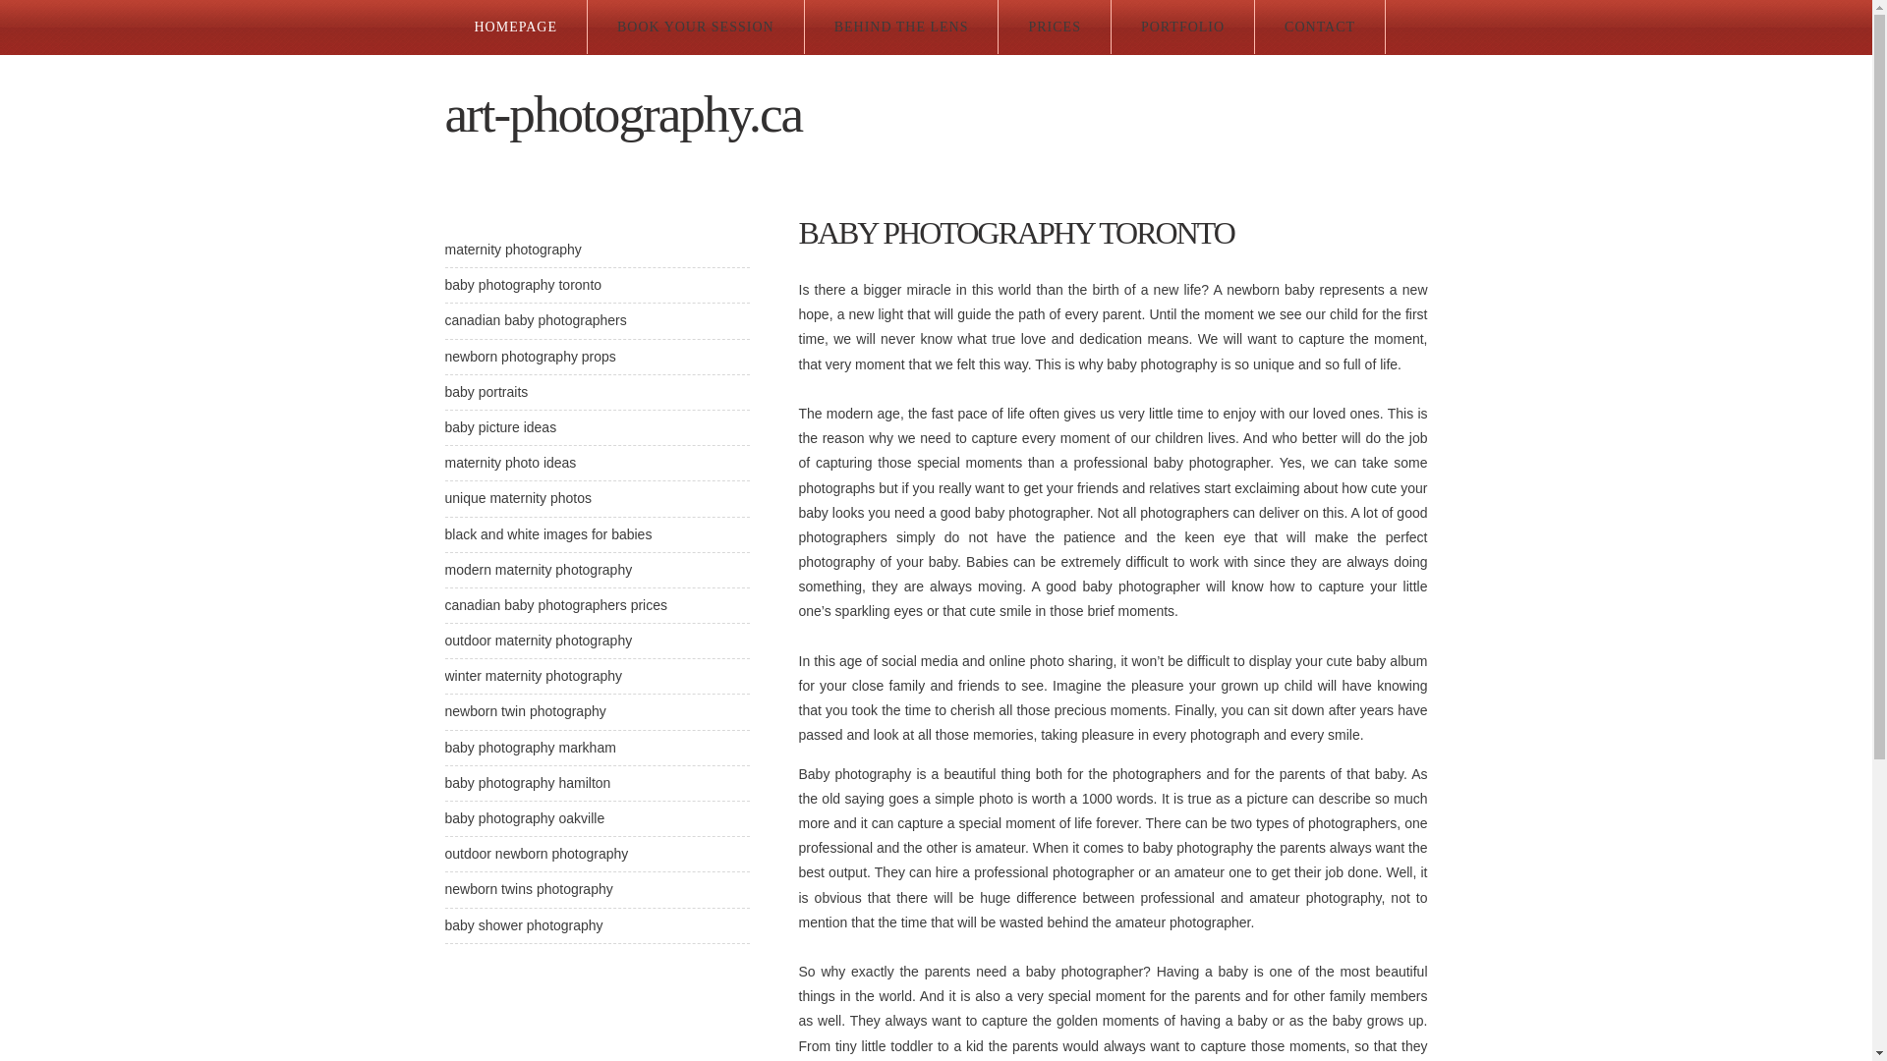 Image resolution: width=1887 pixels, height=1061 pixels. What do you see at coordinates (500, 427) in the screenshot?
I see `baby picture ideas` at bounding box center [500, 427].